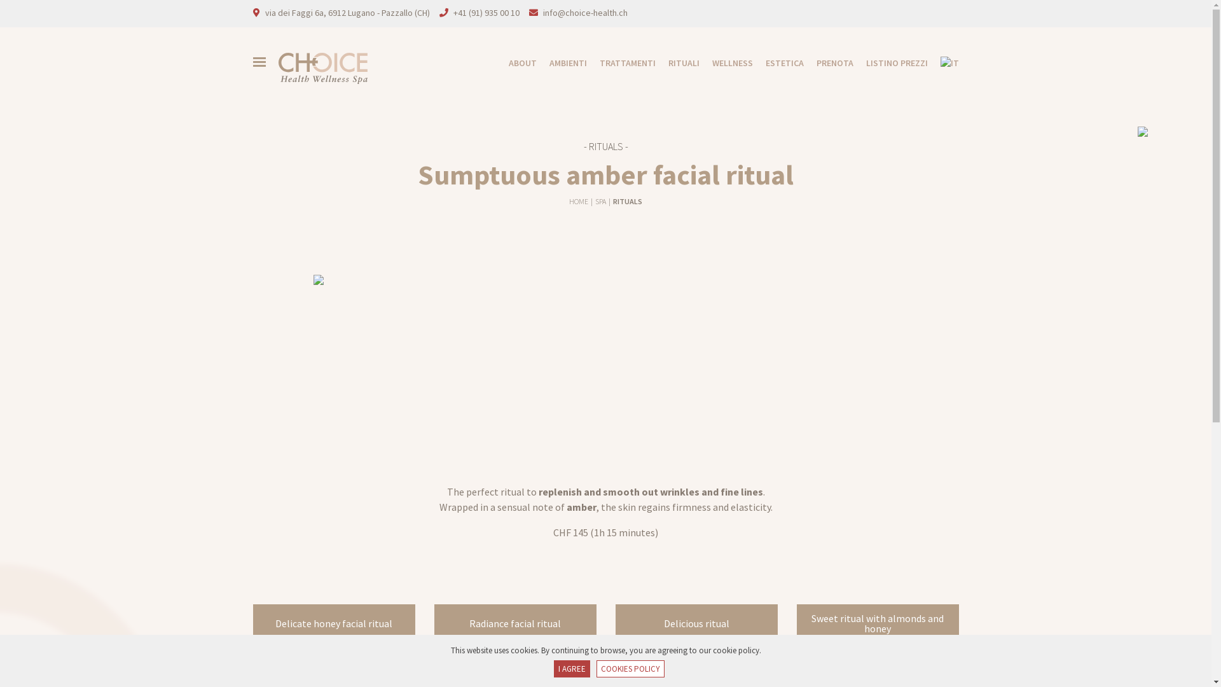 The width and height of the screenshot is (1221, 687). I want to click on HOME, so click(579, 201).